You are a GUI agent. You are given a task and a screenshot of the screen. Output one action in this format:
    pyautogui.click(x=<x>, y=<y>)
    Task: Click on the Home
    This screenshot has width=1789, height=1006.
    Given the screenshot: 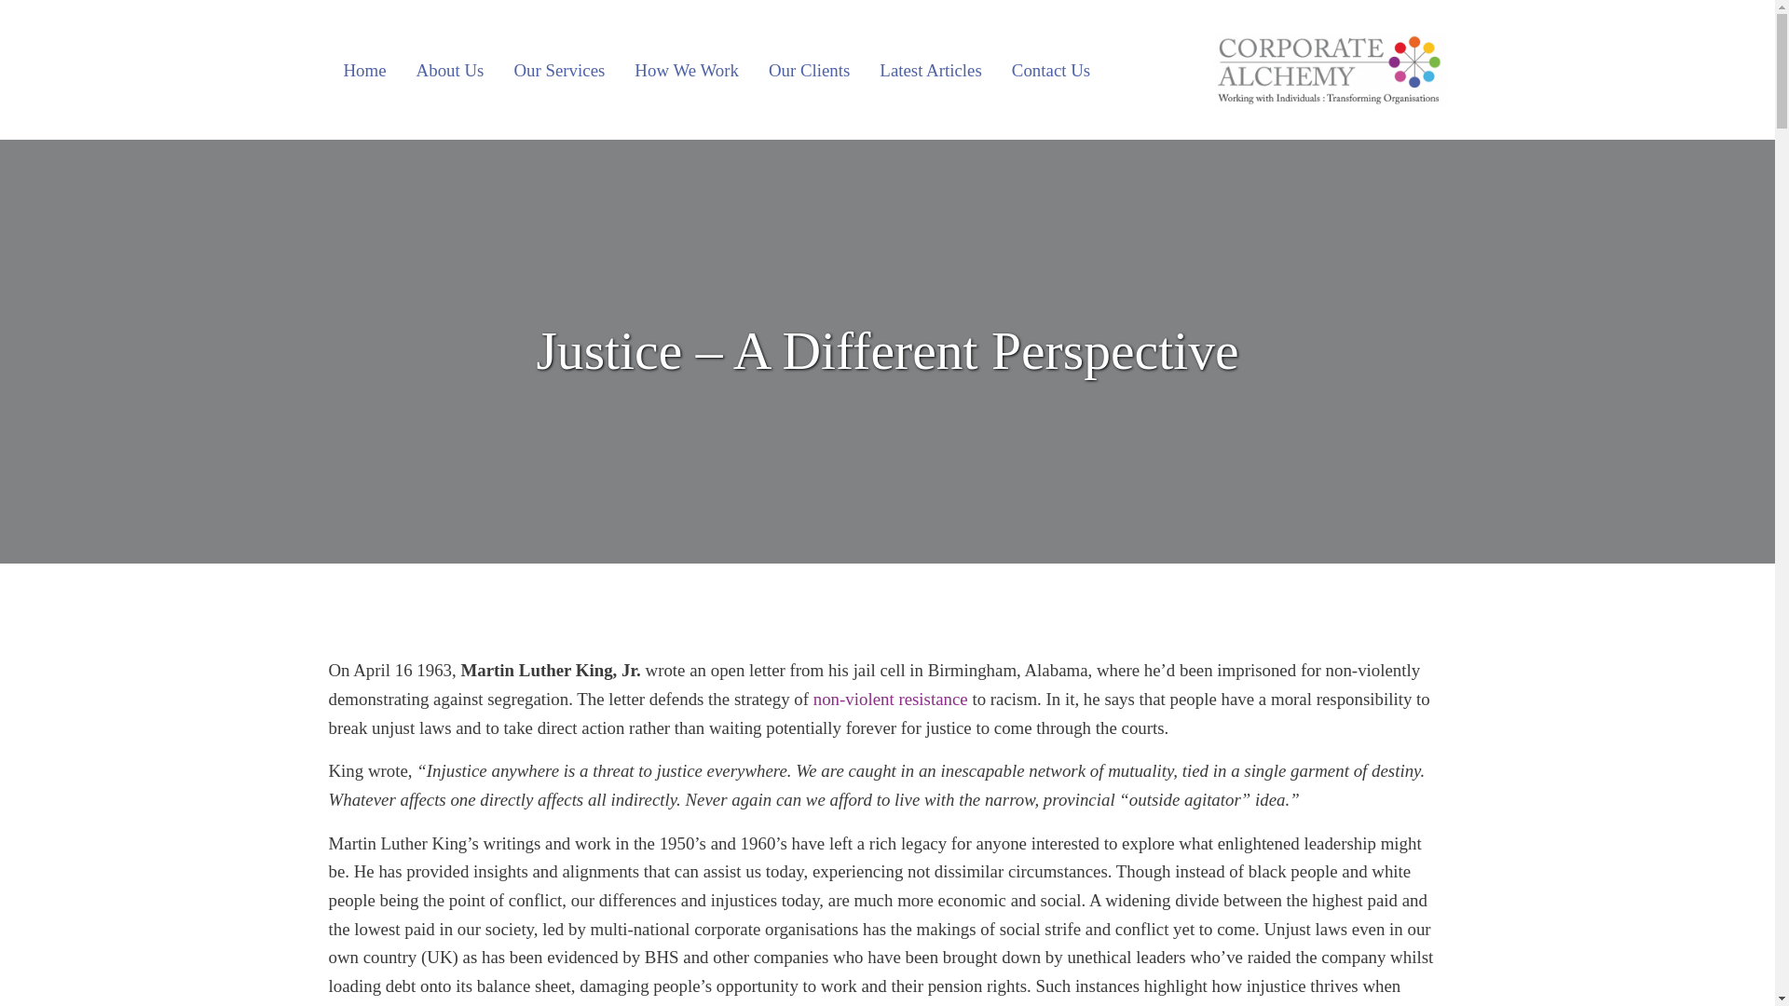 What is the action you would take?
    pyautogui.click(x=363, y=69)
    